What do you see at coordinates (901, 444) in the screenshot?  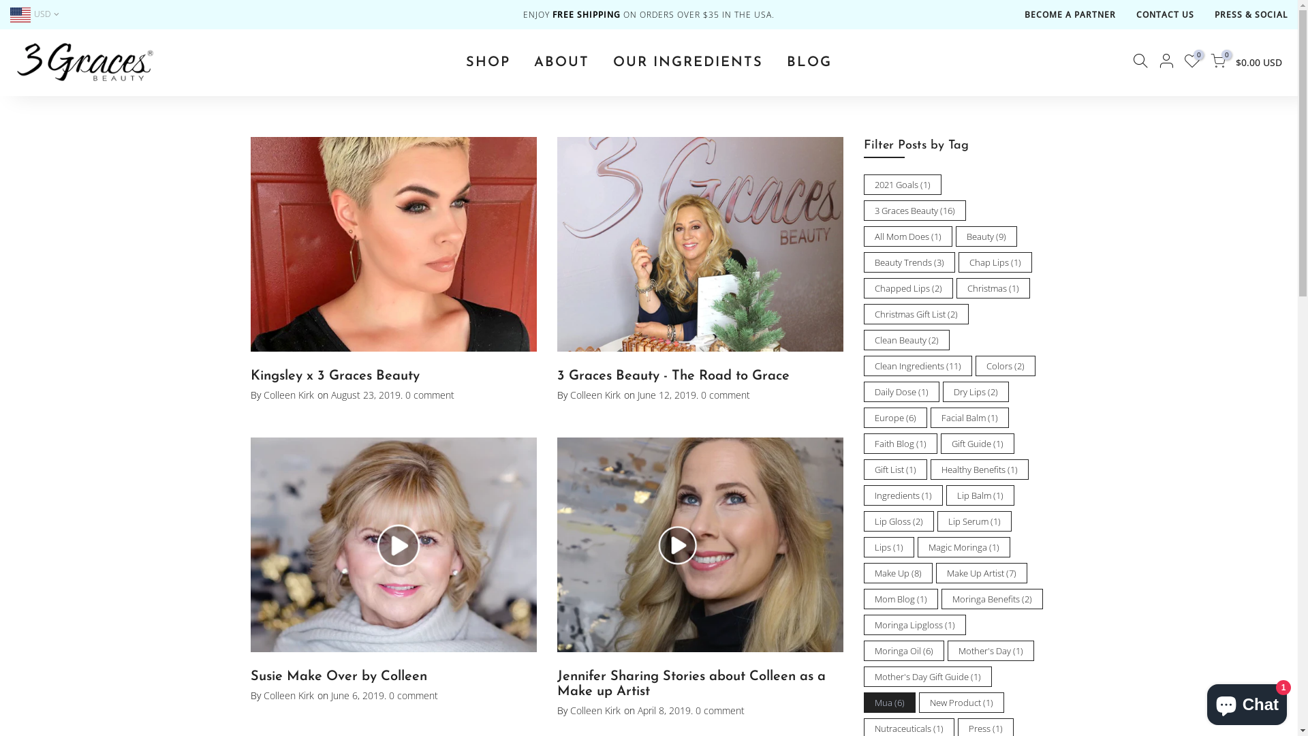 I see `Faith Blog (1)` at bounding box center [901, 444].